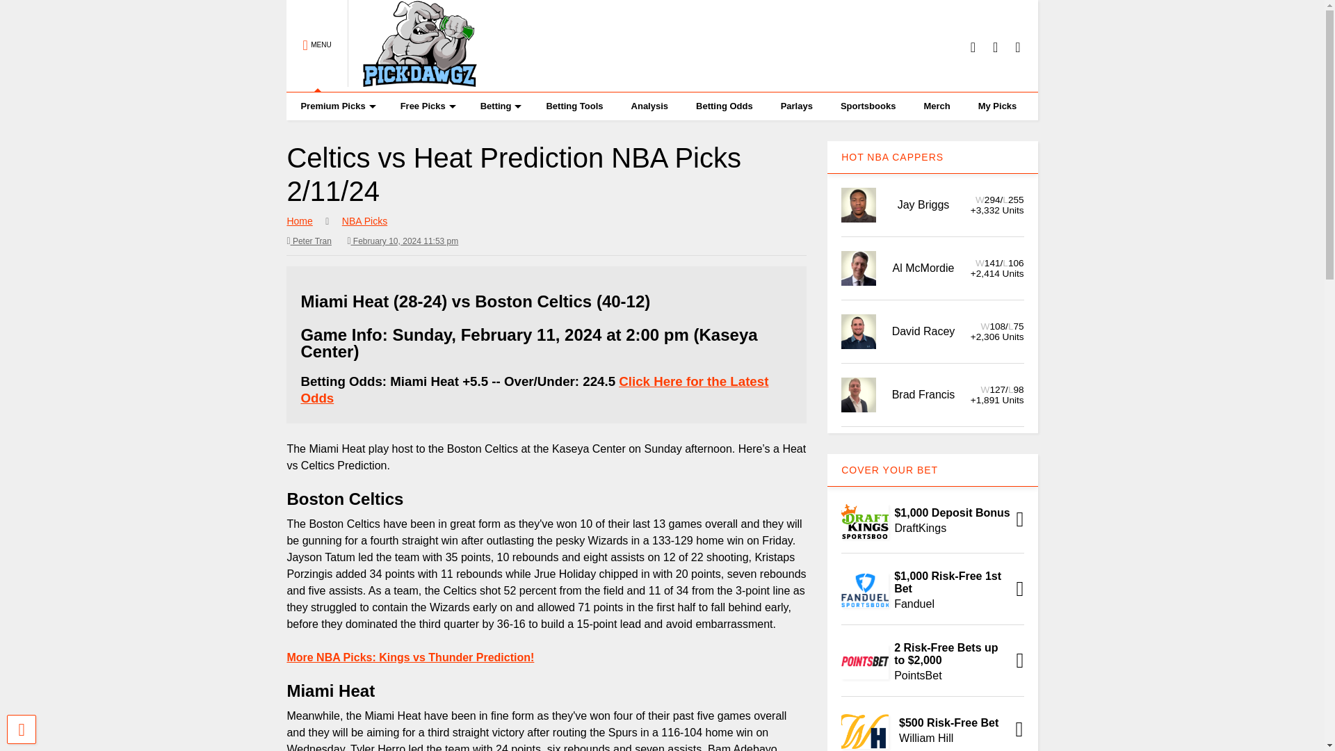 Image resolution: width=1335 pixels, height=751 pixels. Describe the element at coordinates (574, 106) in the screenshot. I see `Betting Tools` at that location.